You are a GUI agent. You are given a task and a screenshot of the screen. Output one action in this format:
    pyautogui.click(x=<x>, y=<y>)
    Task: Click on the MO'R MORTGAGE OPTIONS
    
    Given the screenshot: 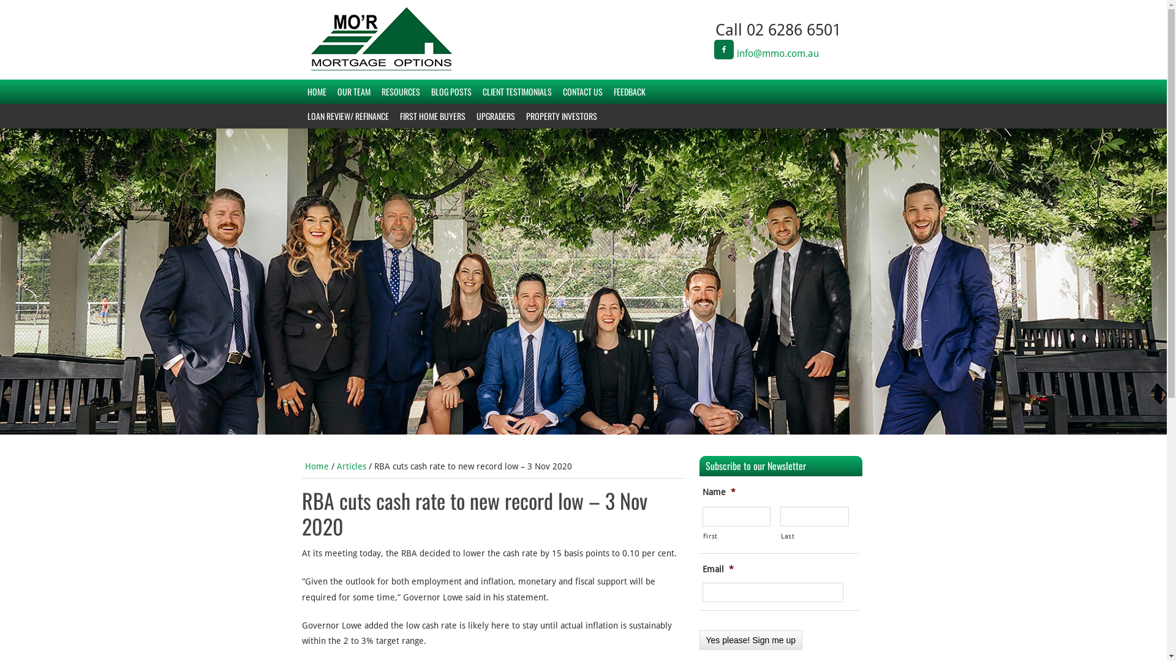 What is the action you would take?
    pyautogui.click(x=415, y=22)
    